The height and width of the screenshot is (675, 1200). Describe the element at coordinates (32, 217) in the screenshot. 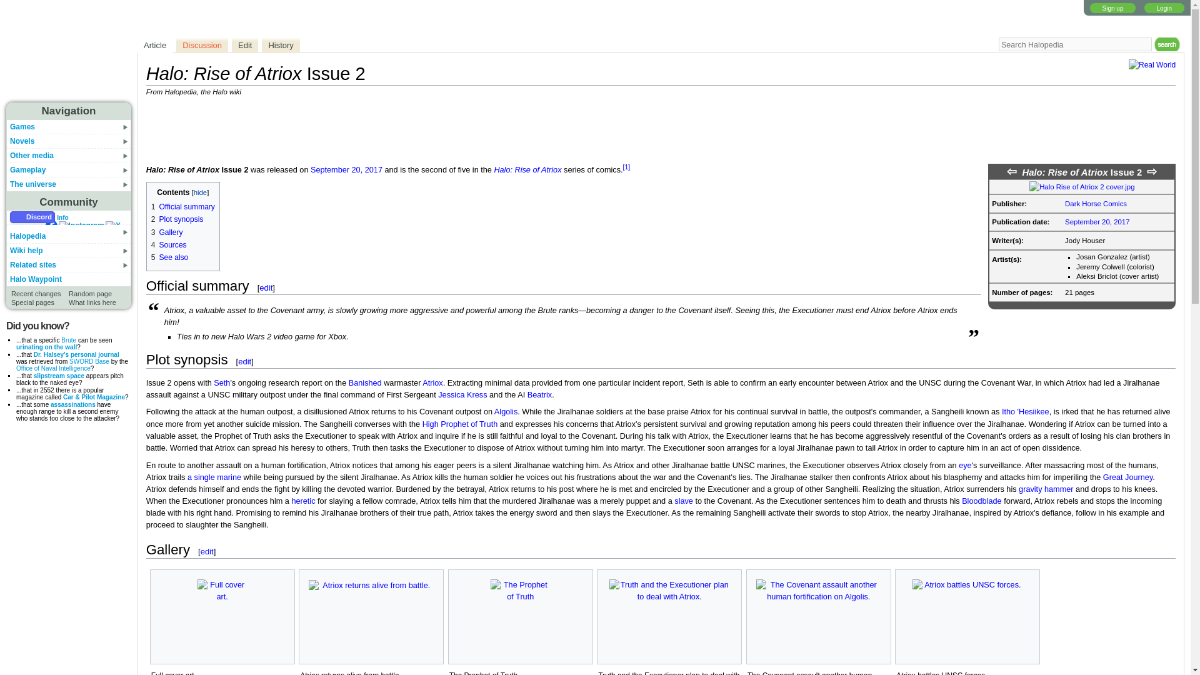

I see `Join our Discord server` at that location.